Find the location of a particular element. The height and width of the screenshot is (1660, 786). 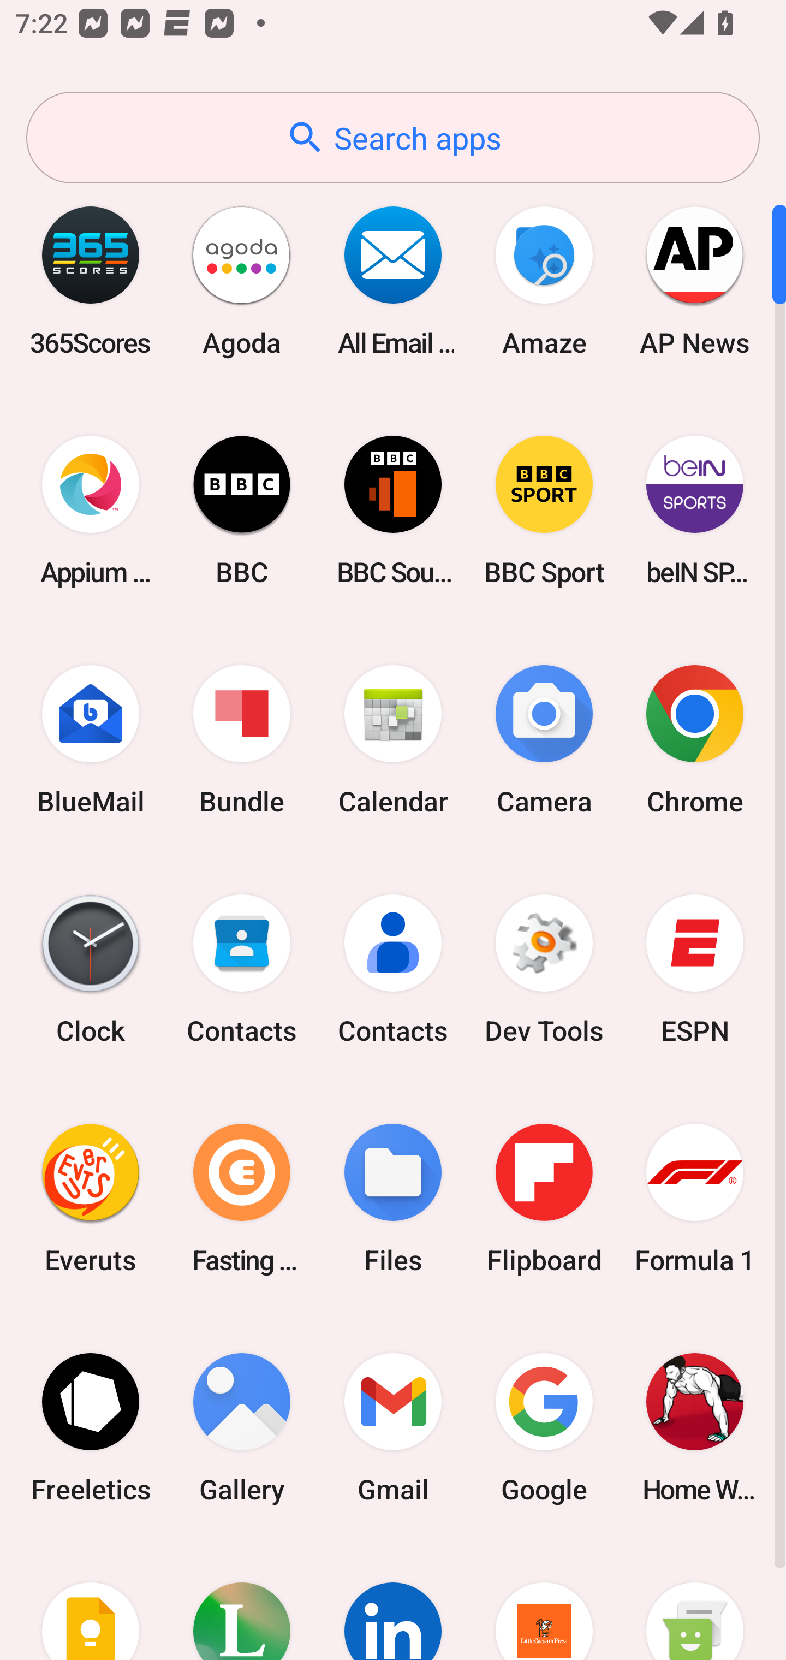

  Search apps is located at coordinates (393, 138).